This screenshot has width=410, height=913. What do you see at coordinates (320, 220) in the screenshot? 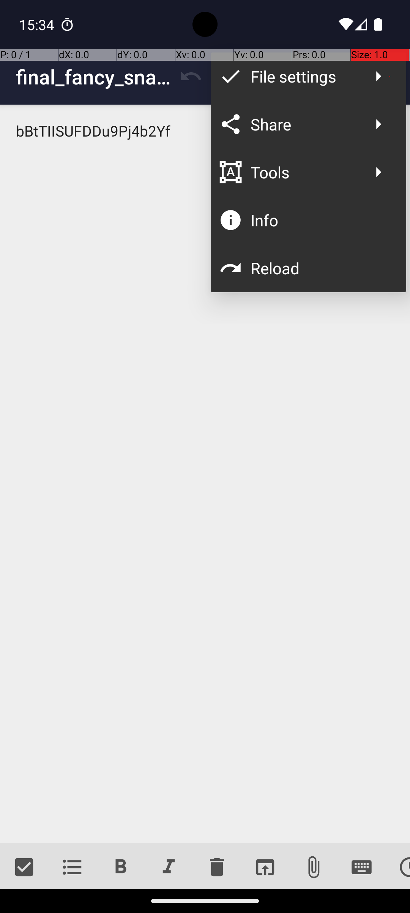
I see `Info` at bounding box center [320, 220].